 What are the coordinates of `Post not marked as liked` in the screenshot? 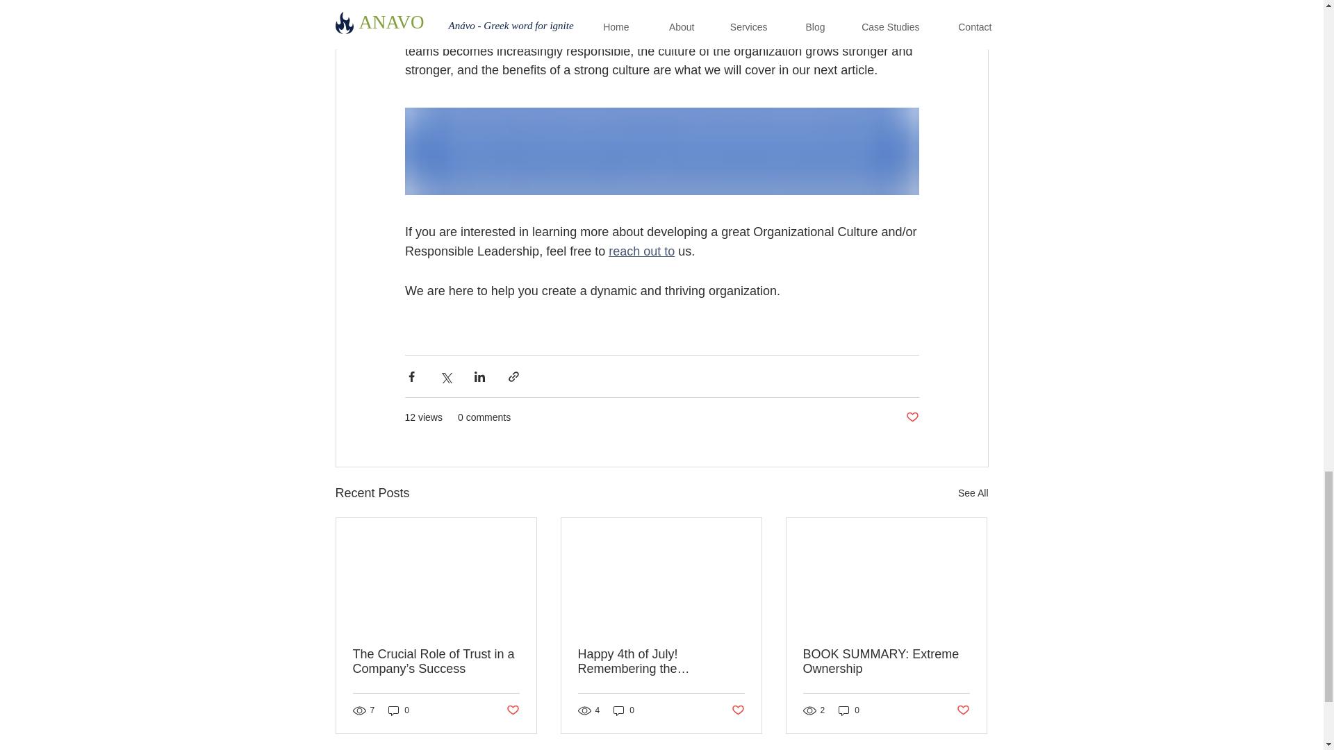 It's located at (511, 710).